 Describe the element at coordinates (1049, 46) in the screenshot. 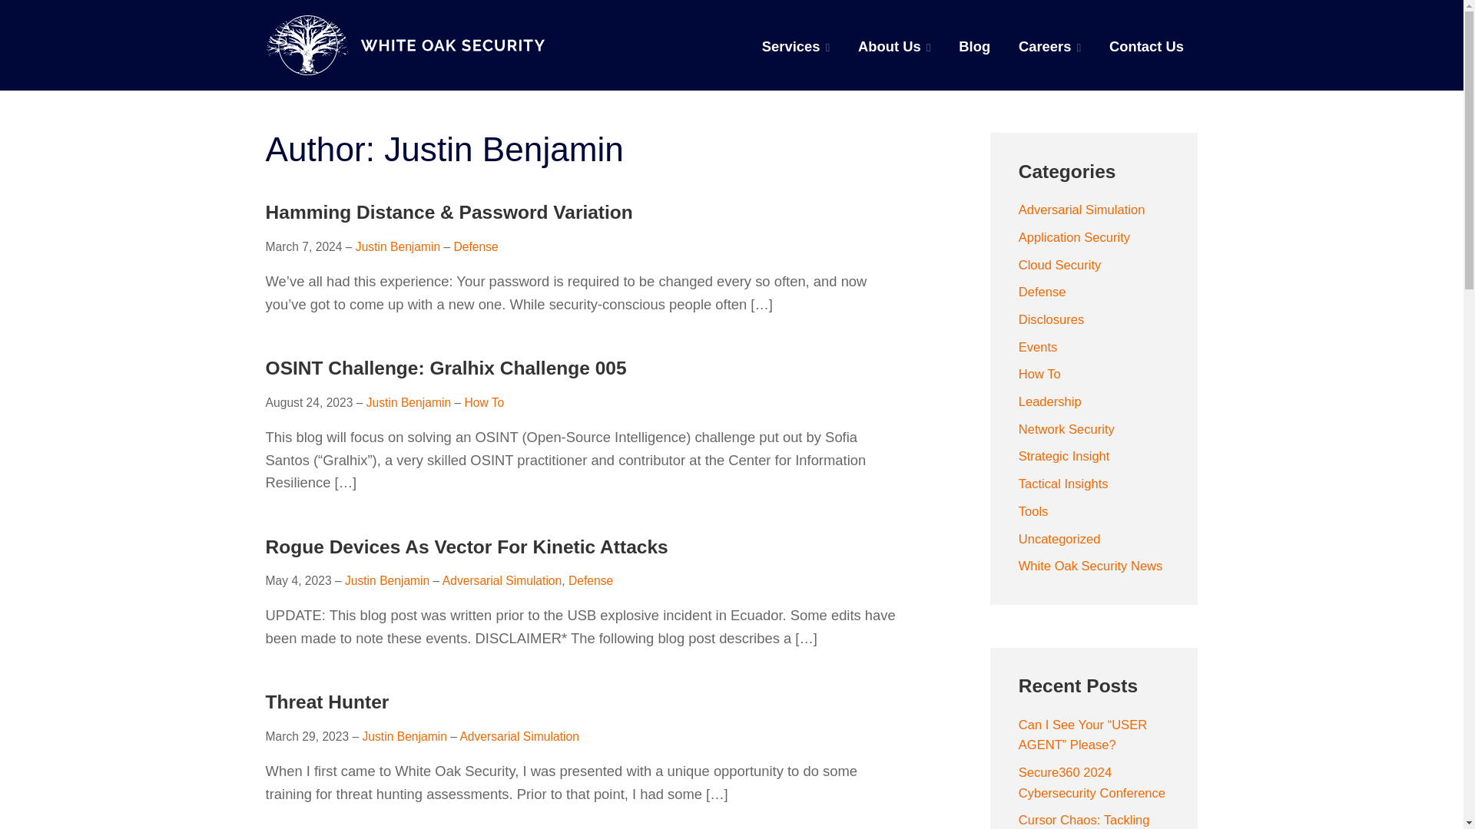

I see `Careers` at that location.